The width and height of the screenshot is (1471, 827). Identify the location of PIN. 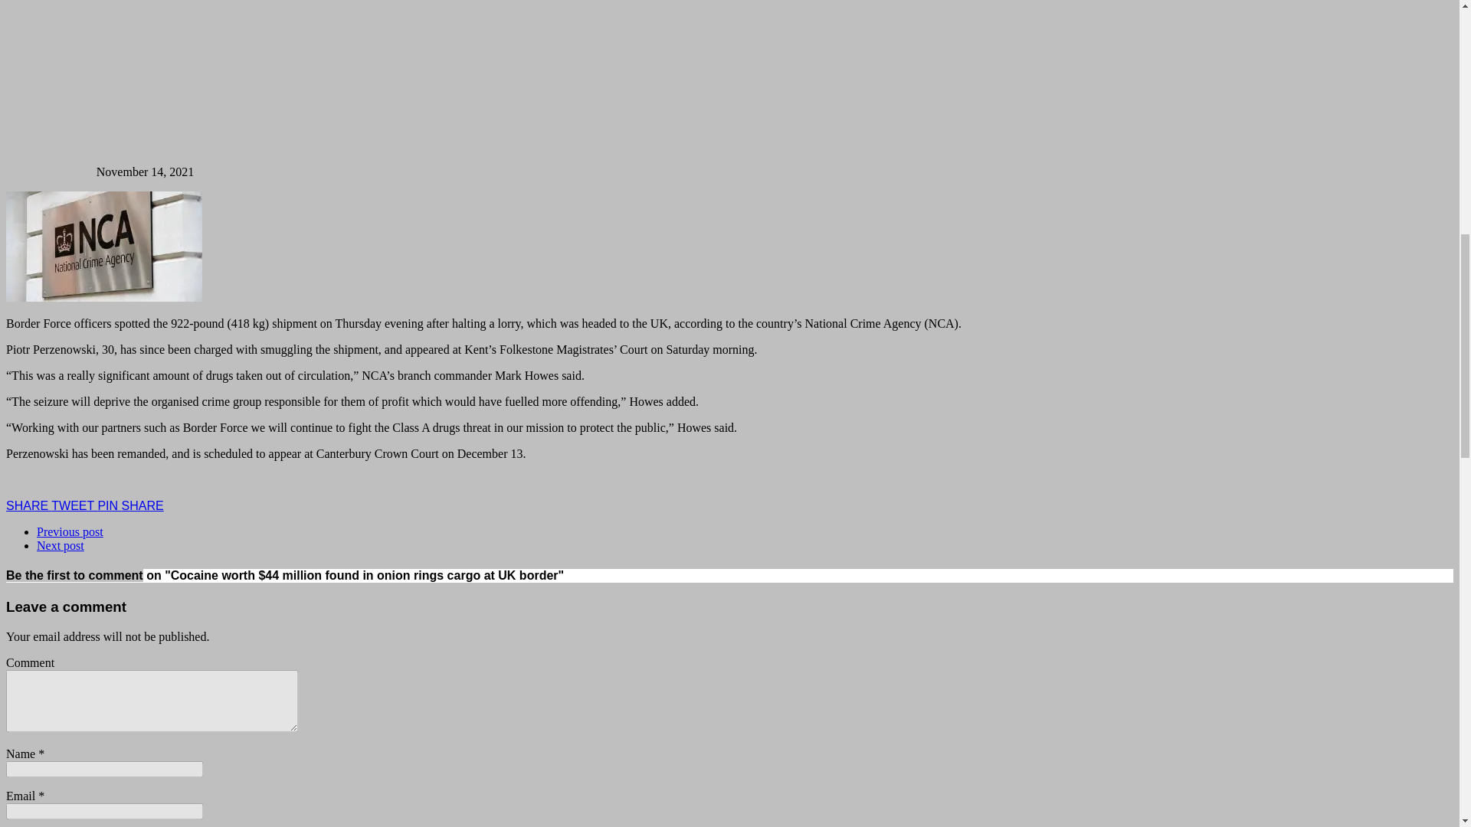
(109, 505).